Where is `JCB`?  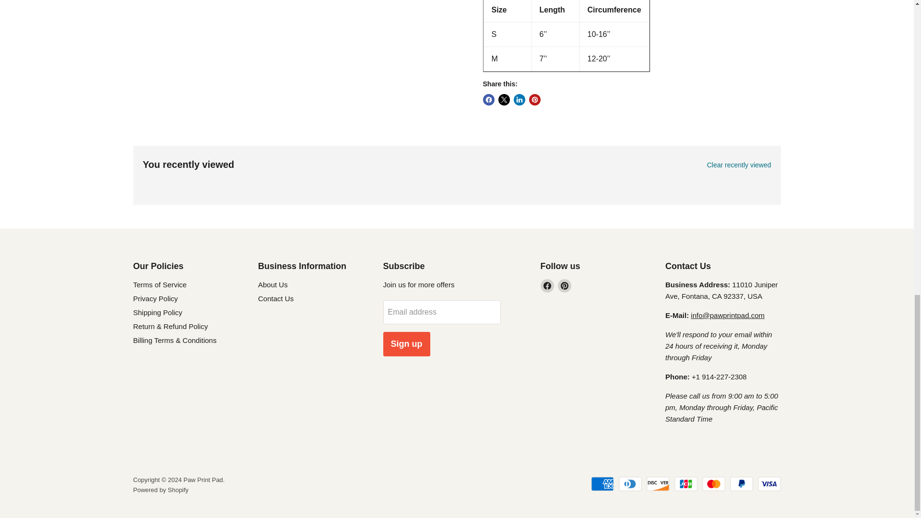
JCB is located at coordinates (685, 483).